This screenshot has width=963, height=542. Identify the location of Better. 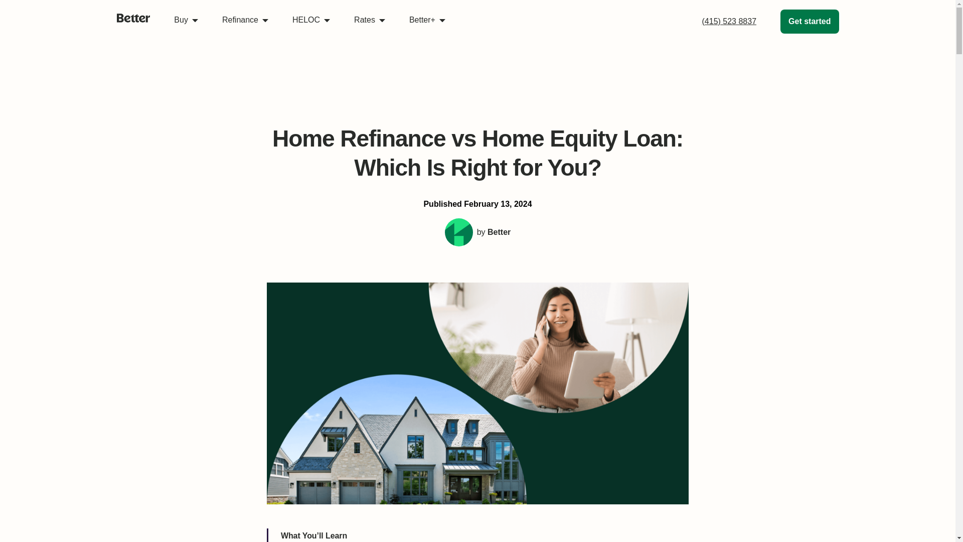
(133, 31).